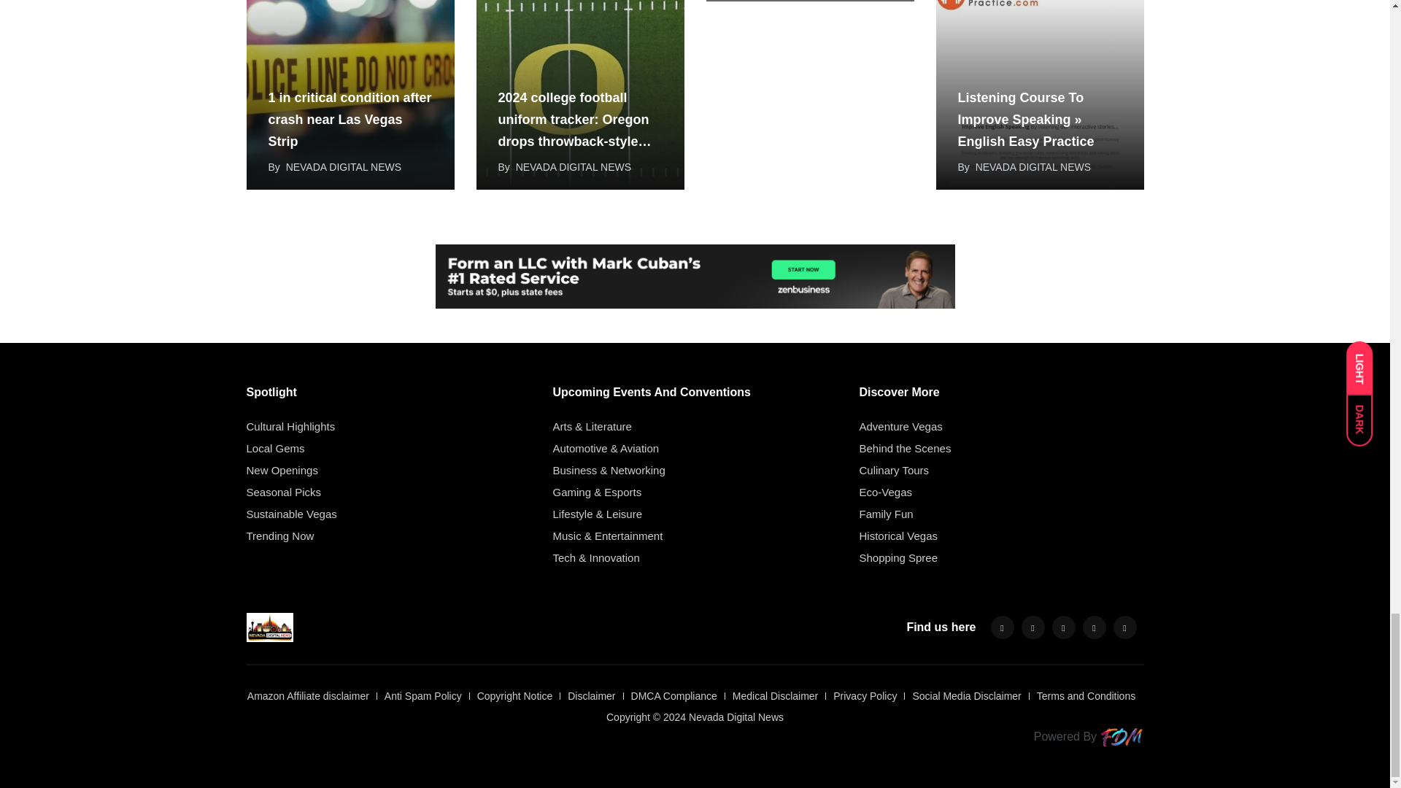 The width and height of the screenshot is (1401, 788). I want to click on Posts by NEVADA DIGITAL NEWS, so click(574, 166).